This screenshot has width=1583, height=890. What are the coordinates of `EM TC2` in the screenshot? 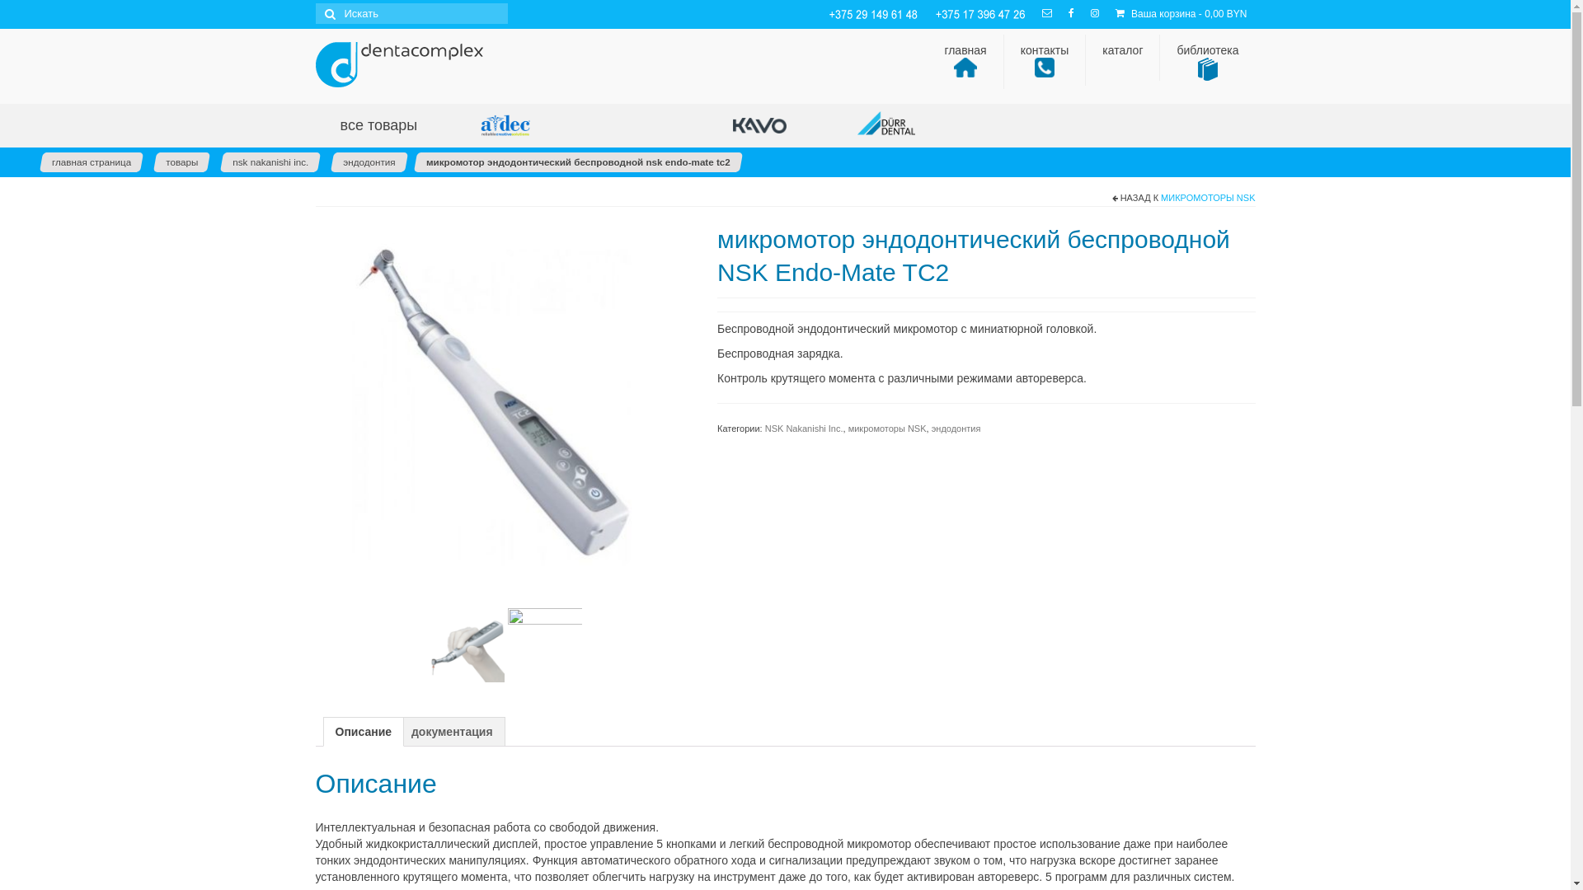 It's located at (545, 644).